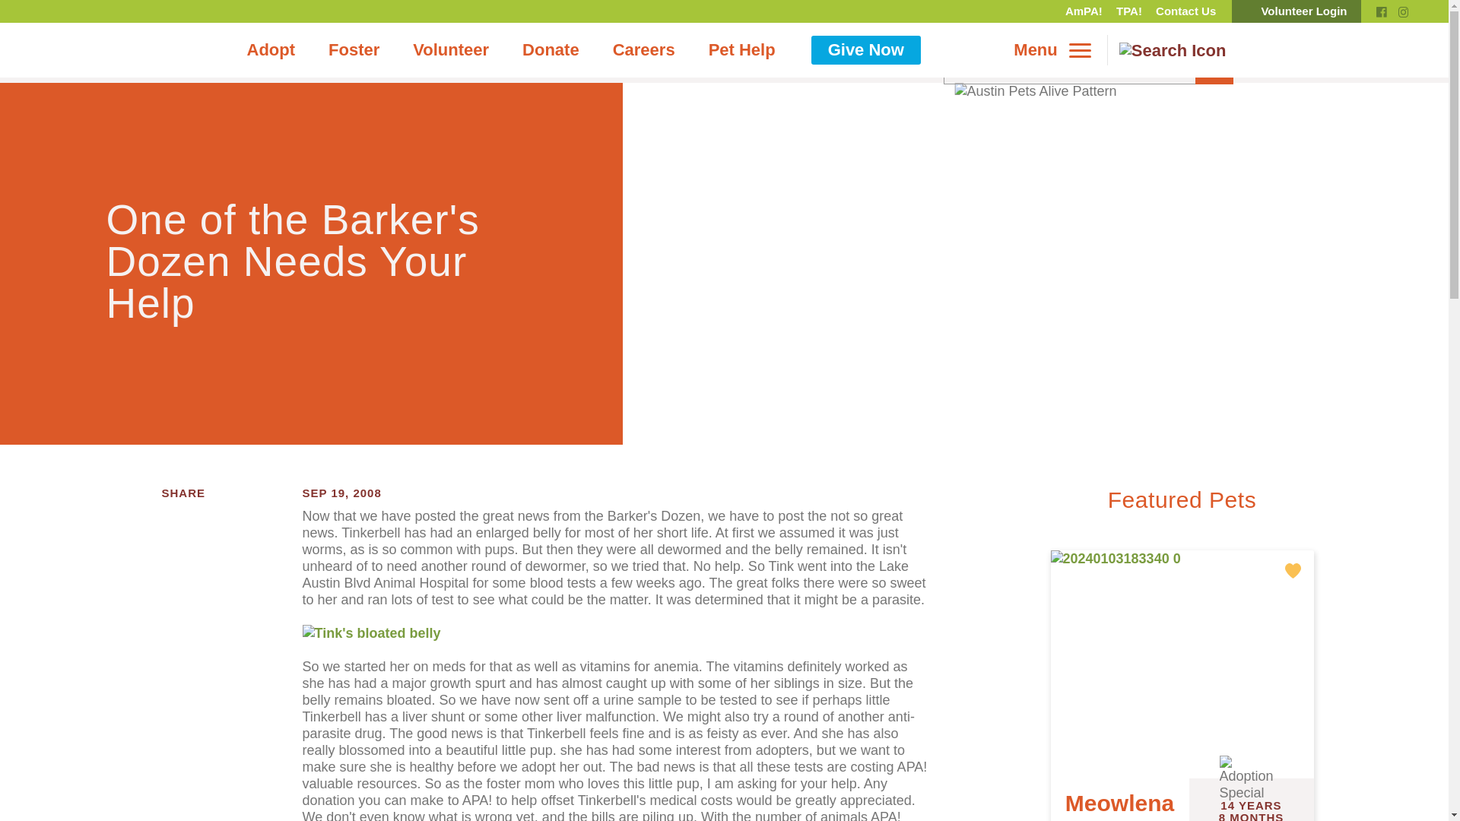  Describe the element at coordinates (450, 50) in the screenshot. I see `Volunteer` at that location.